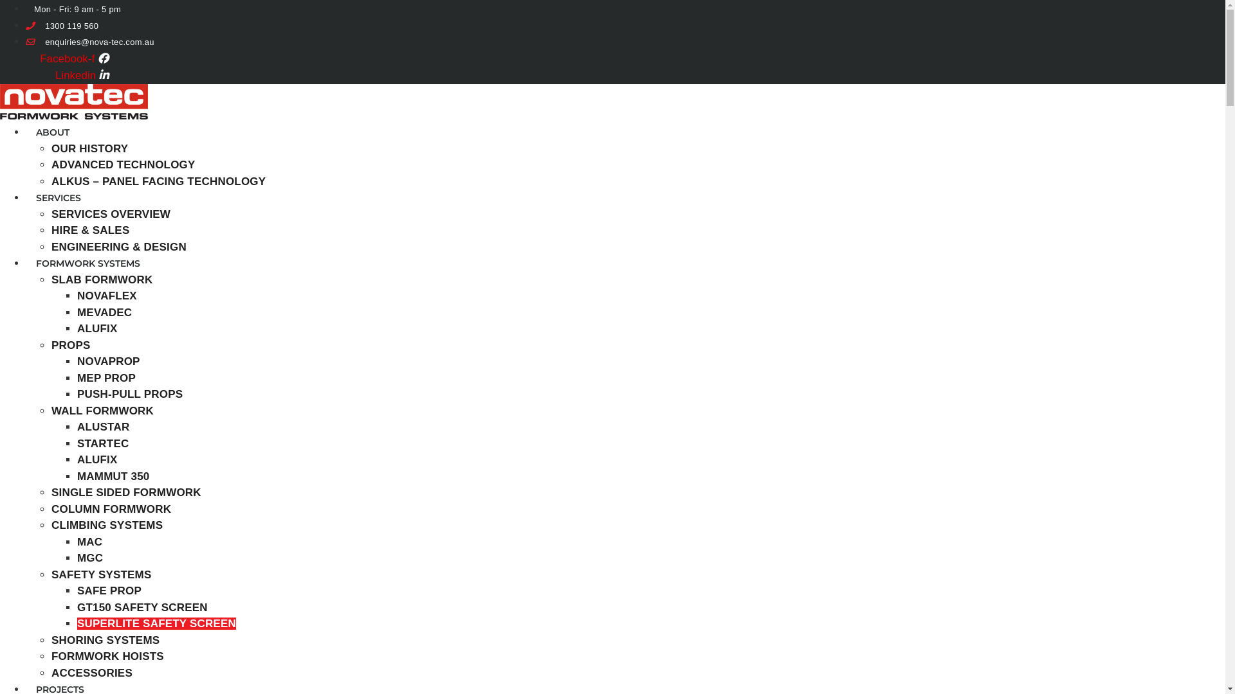 Image resolution: width=1235 pixels, height=694 pixels. I want to click on SINGLE SIDED FORMWORK, so click(126, 492).